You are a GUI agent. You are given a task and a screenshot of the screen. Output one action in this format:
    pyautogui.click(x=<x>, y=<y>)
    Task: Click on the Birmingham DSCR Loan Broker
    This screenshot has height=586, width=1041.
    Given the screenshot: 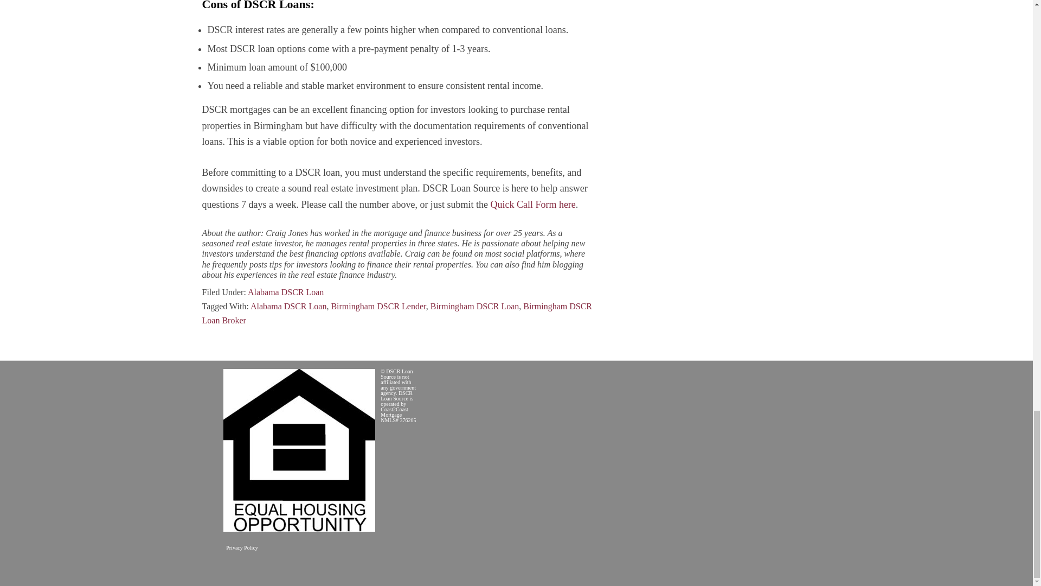 What is the action you would take?
    pyautogui.click(x=397, y=314)
    